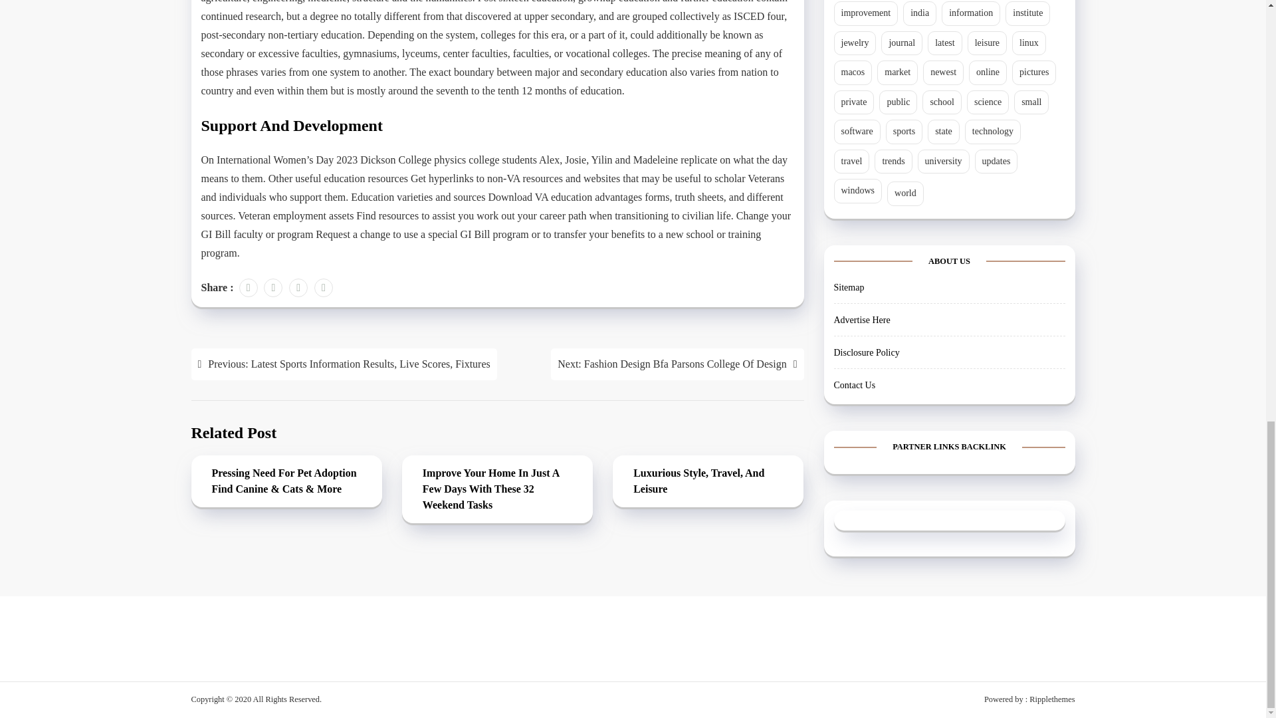 This screenshot has width=1276, height=718. I want to click on Luxurious Style, Travel, And Leisure, so click(708, 483).